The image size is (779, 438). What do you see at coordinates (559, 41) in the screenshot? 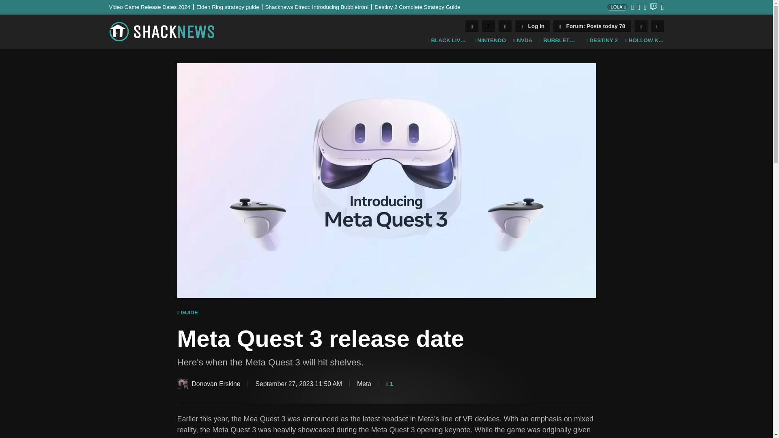
I see `BUBBLETRON` at bounding box center [559, 41].